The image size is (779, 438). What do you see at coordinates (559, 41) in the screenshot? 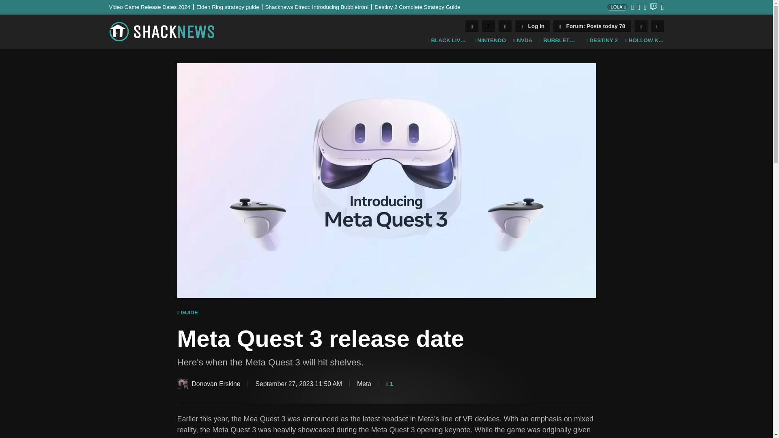
I see `BUBBLETRON` at bounding box center [559, 41].